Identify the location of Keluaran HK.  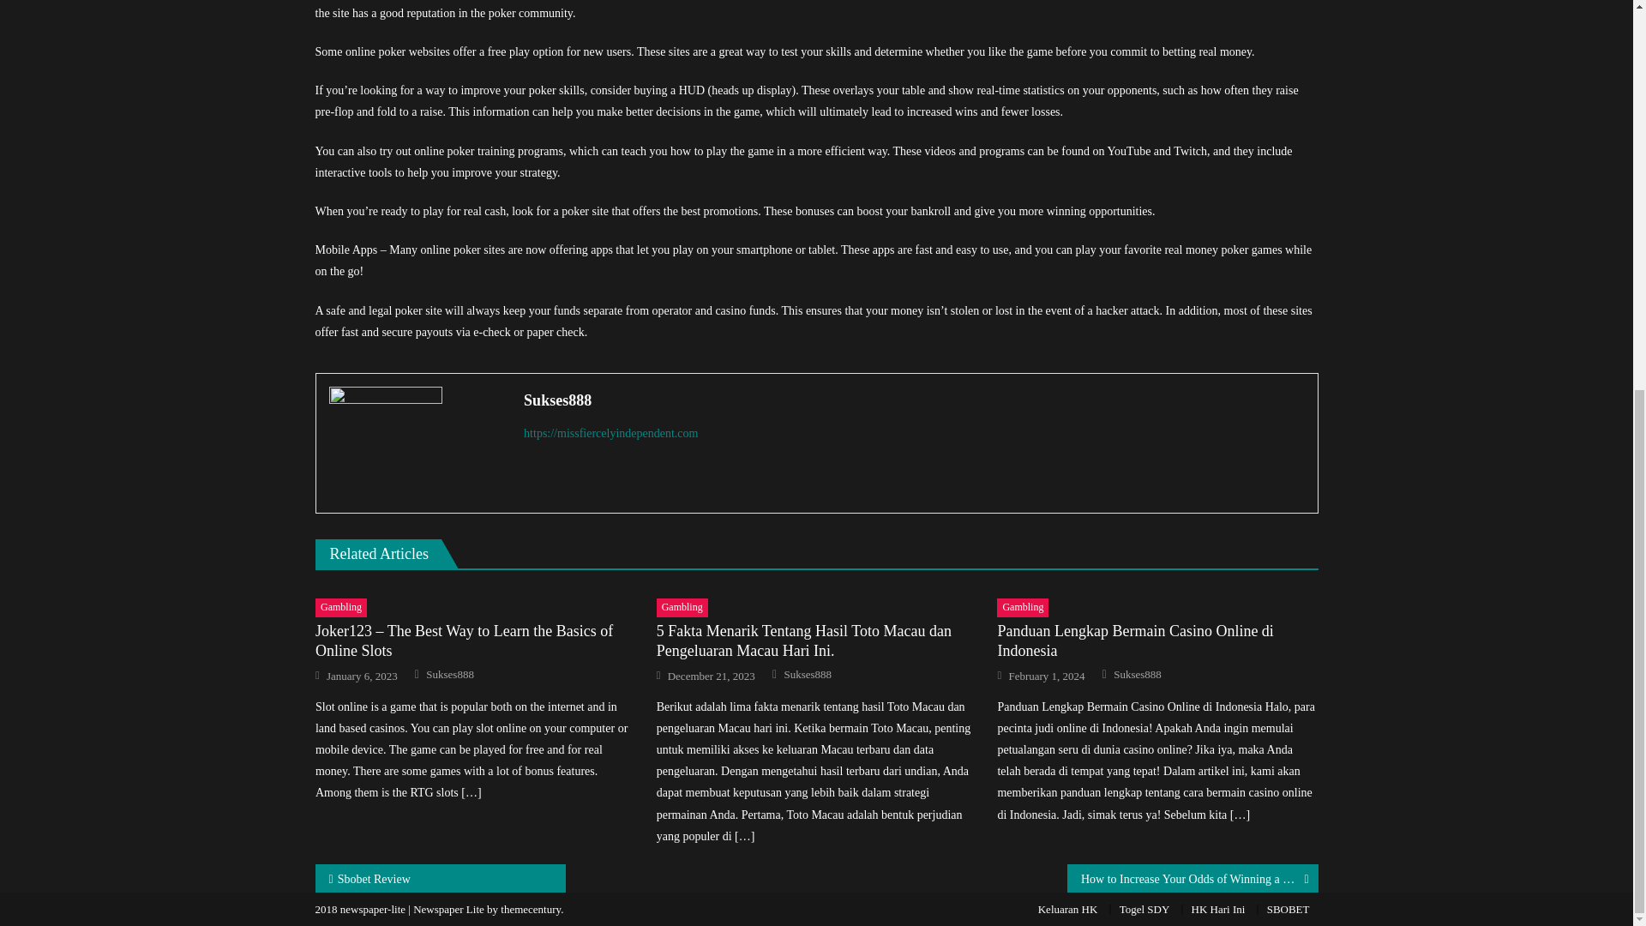
(1068, 909).